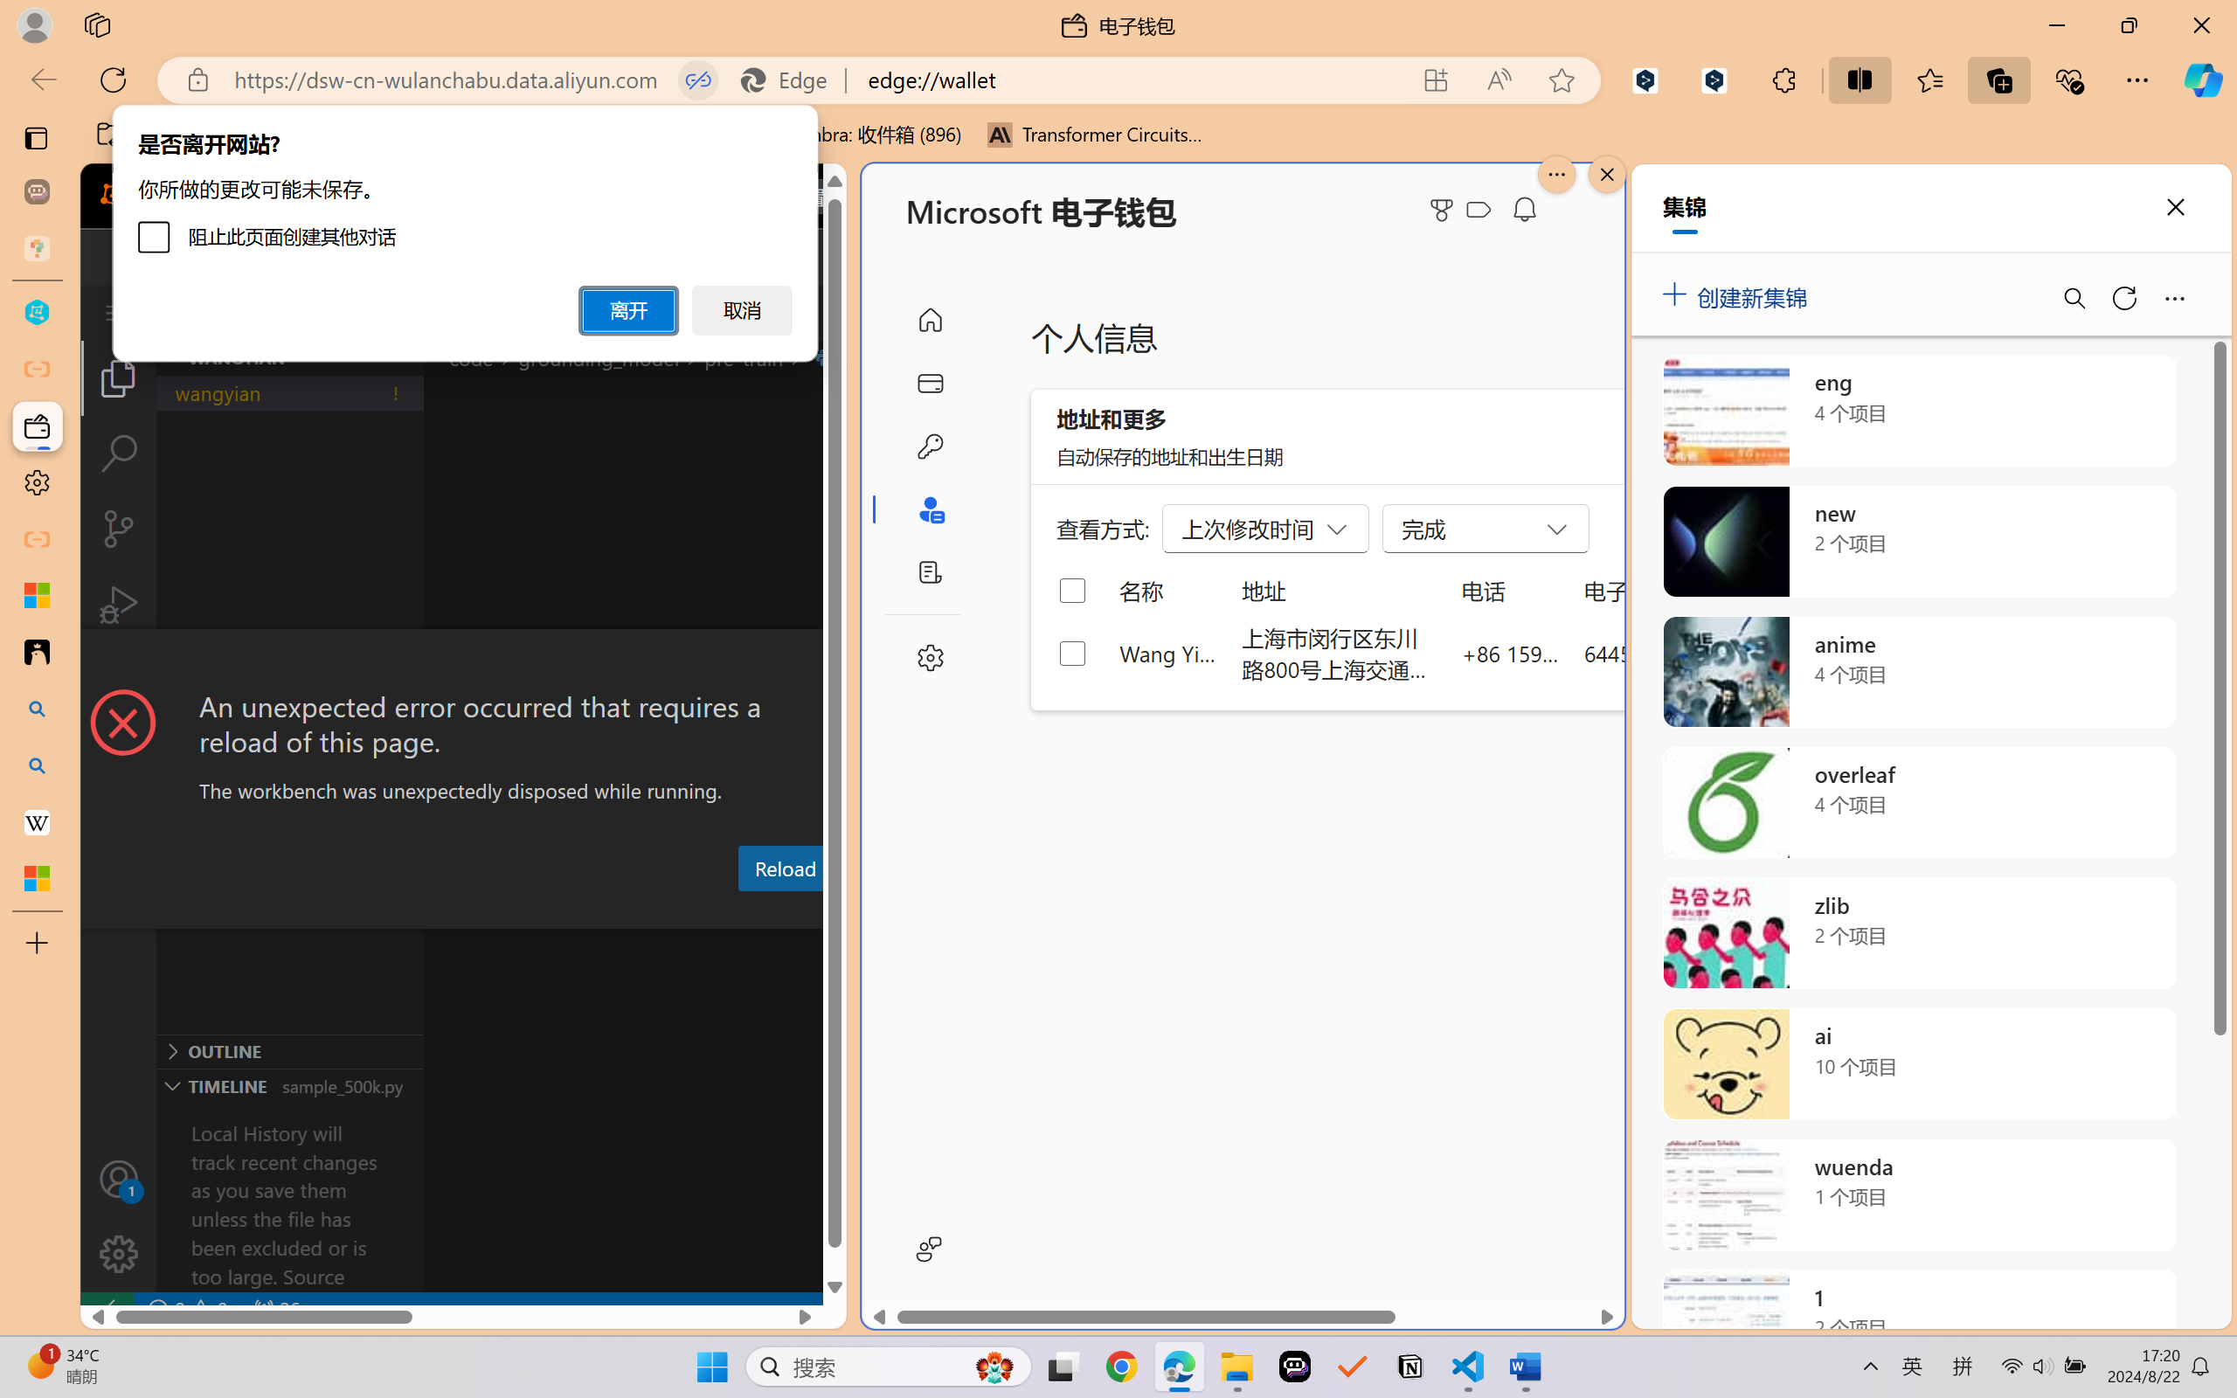 This screenshot has height=1398, width=2237. I want to click on Debug Console (Ctrl+Shift+Y), so click(746, 911).